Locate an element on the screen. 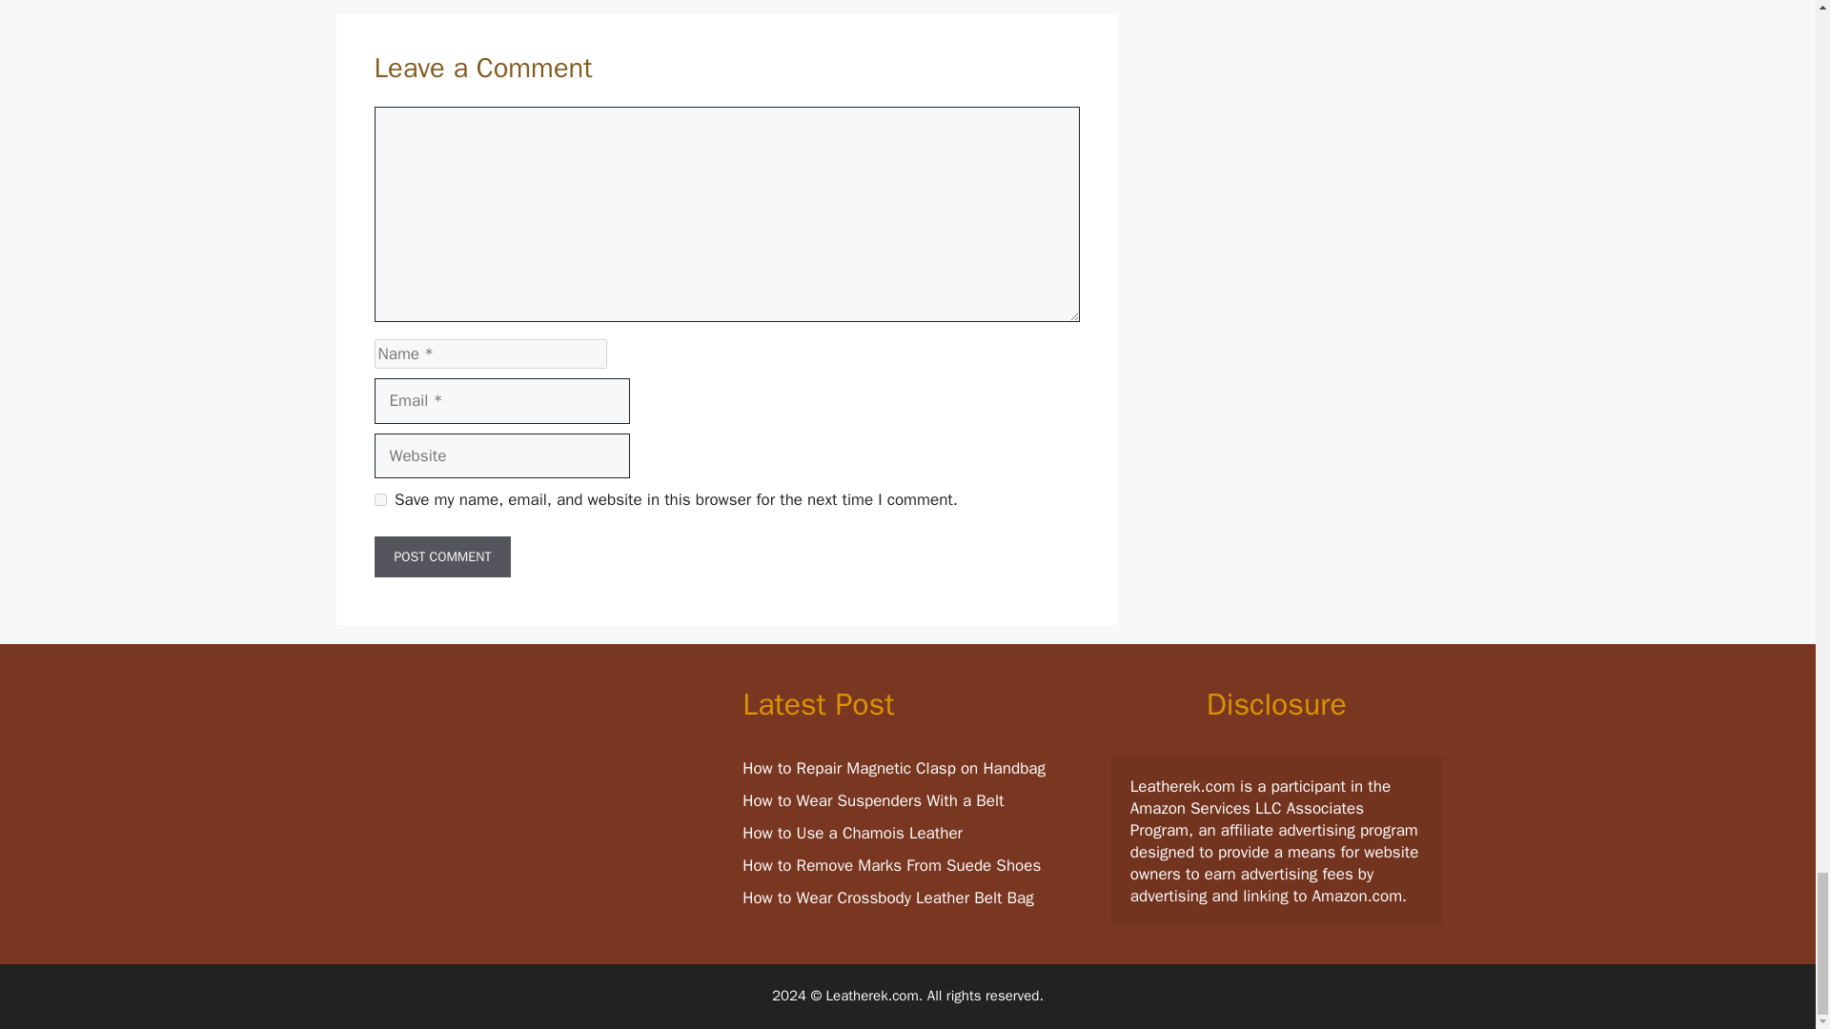 The height and width of the screenshot is (1029, 1830). How to Wear Suspenders With a Belt is located at coordinates (873, 800).